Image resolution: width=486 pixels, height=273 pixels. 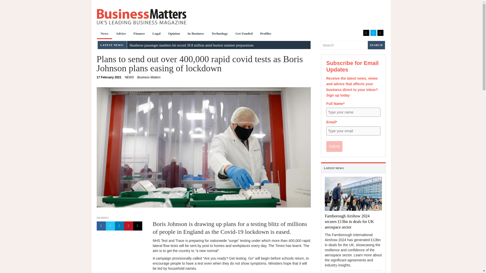 What do you see at coordinates (129, 77) in the screenshot?
I see `NEWS` at bounding box center [129, 77].